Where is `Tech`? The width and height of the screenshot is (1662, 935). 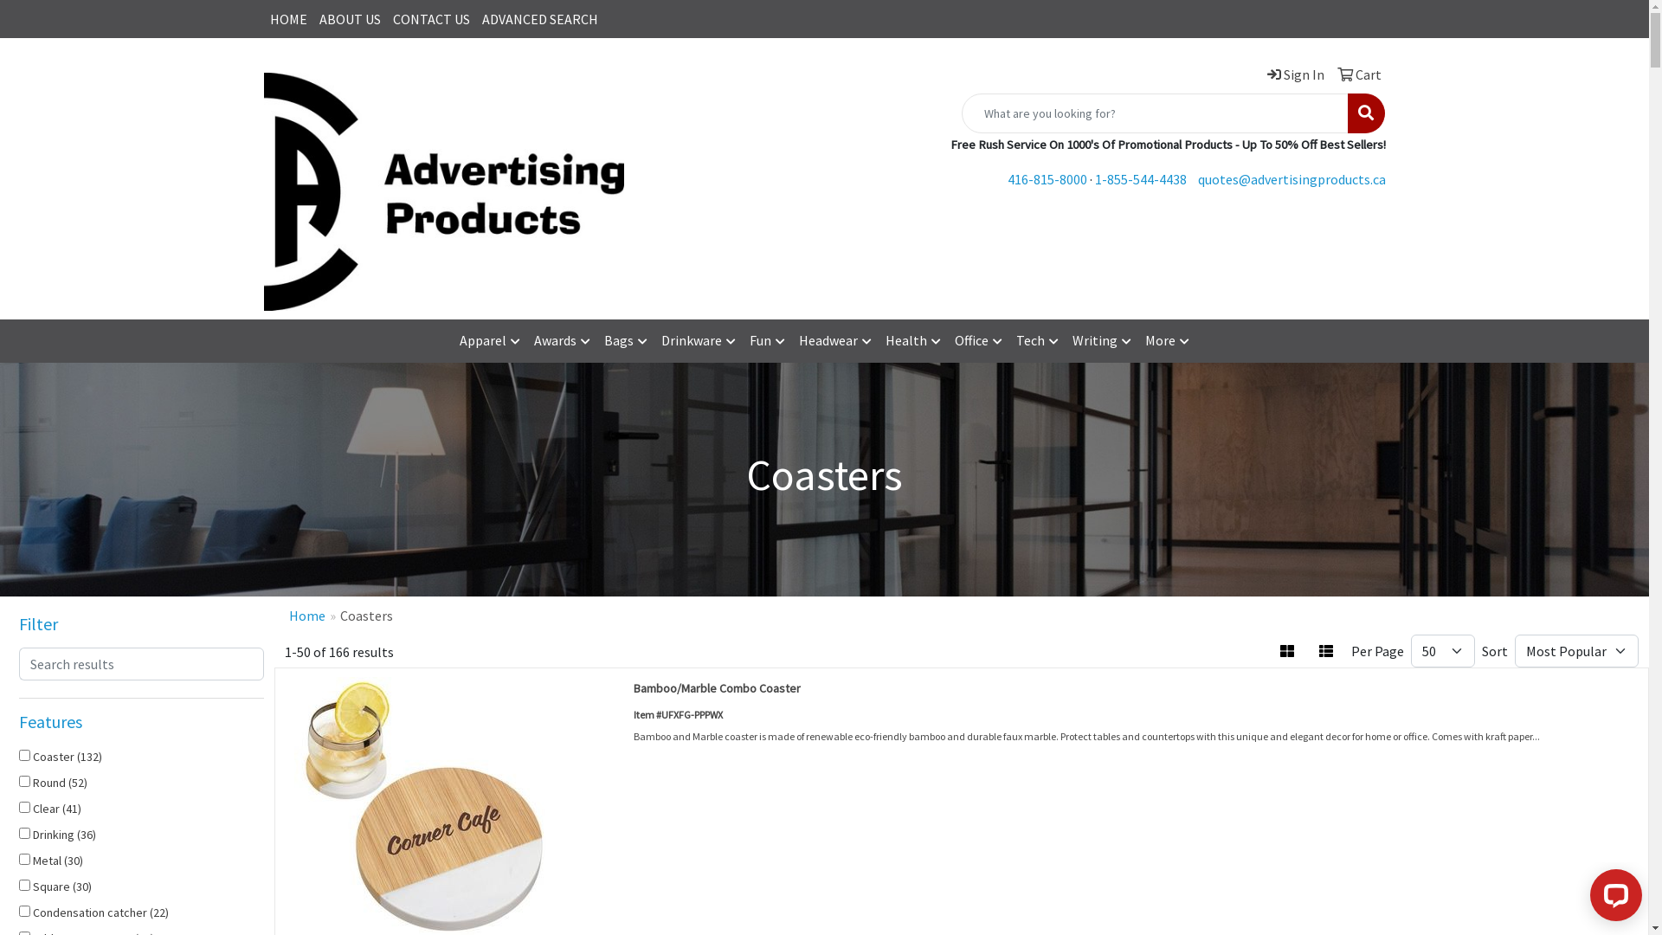 Tech is located at coordinates (1037, 341).